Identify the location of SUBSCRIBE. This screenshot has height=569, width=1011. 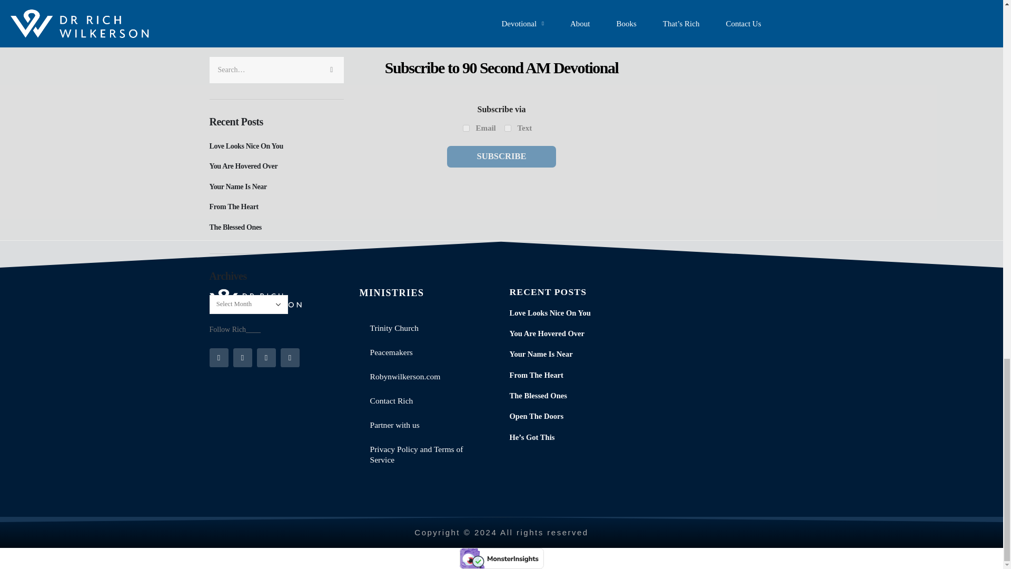
(501, 156).